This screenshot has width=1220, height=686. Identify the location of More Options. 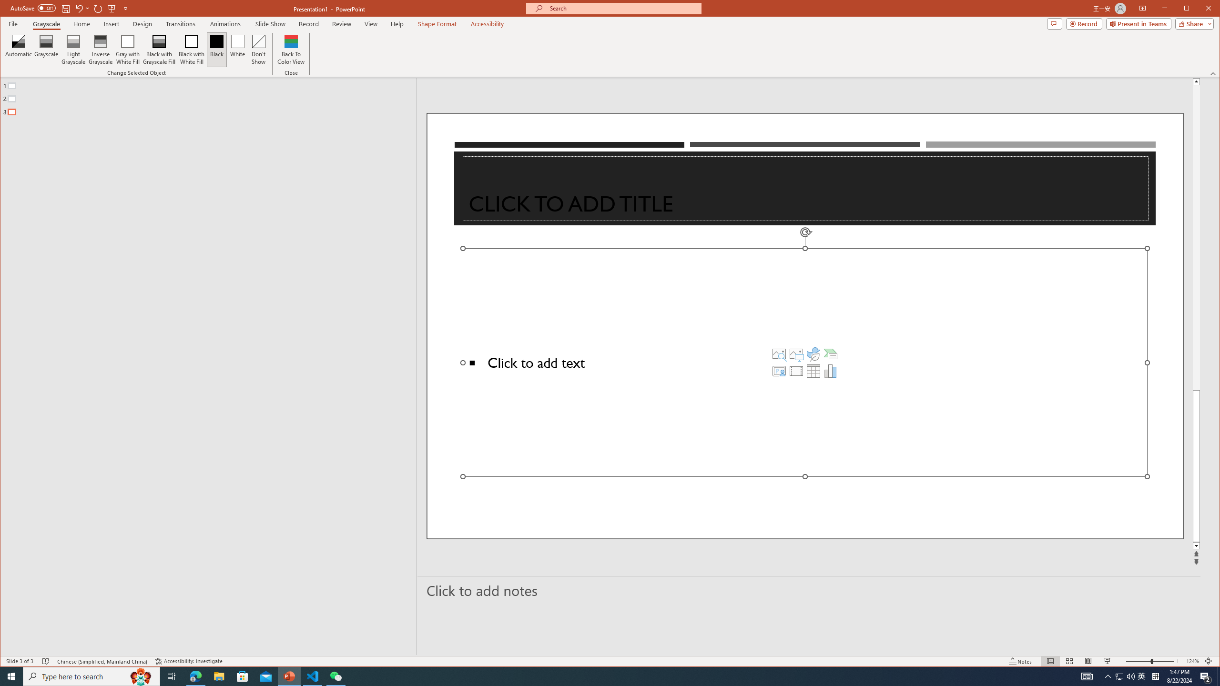
(89, 8).